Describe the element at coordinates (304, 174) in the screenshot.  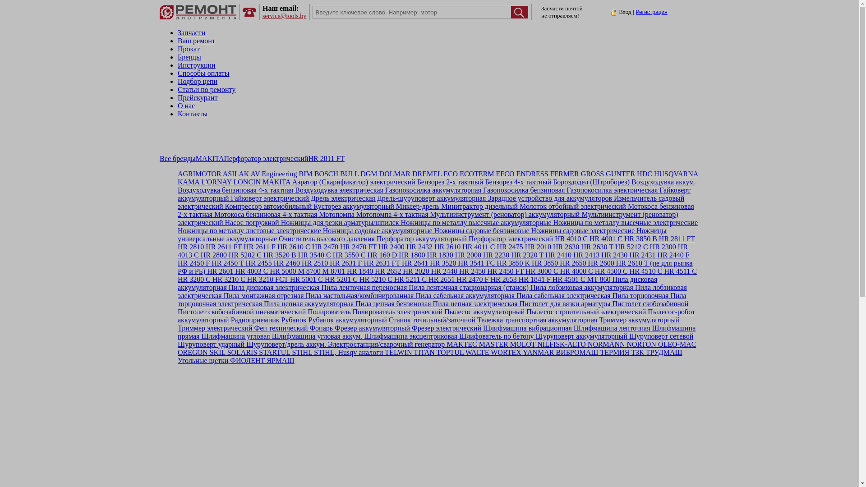
I see `BIM` at that location.